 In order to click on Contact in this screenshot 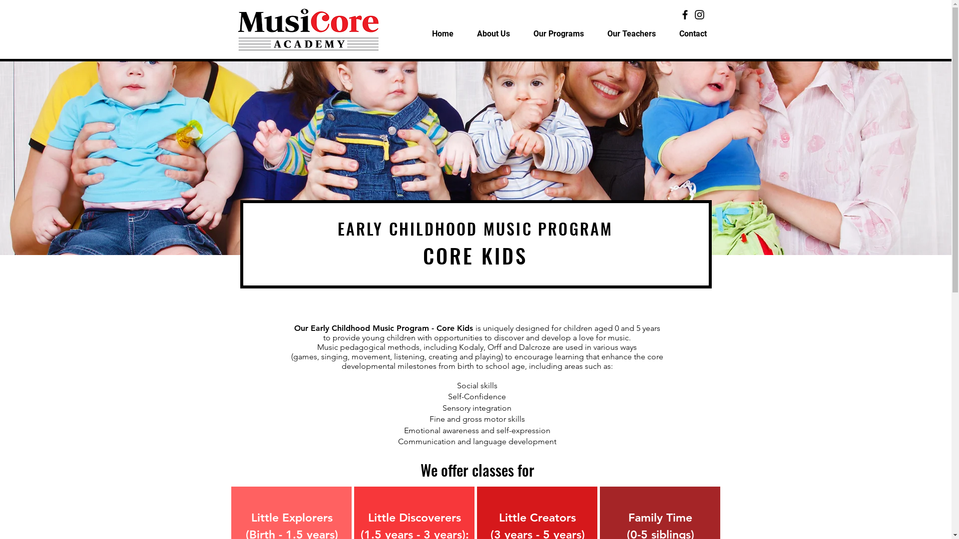, I will do `click(692, 34)`.